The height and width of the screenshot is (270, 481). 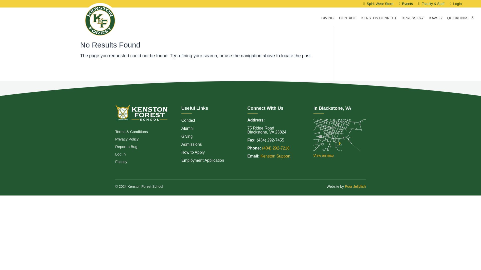 I want to click on Kenston logo round white border, so click(x=100, y=20).